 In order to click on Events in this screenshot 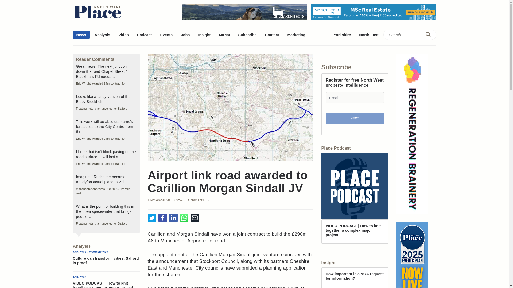, I will do `click(166, 35)`.